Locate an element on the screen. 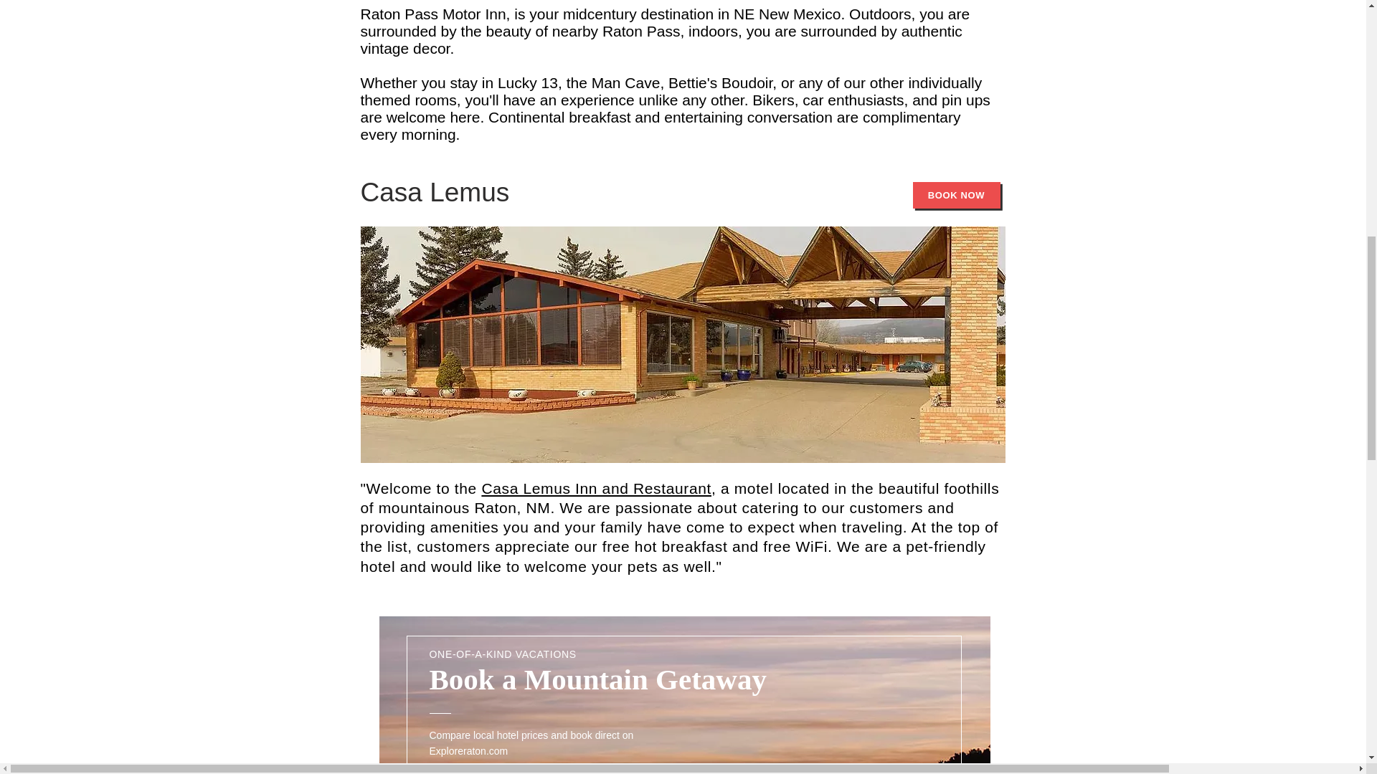  Casa Lemus Inn and Restaurant is located at coordinates (596, 488).